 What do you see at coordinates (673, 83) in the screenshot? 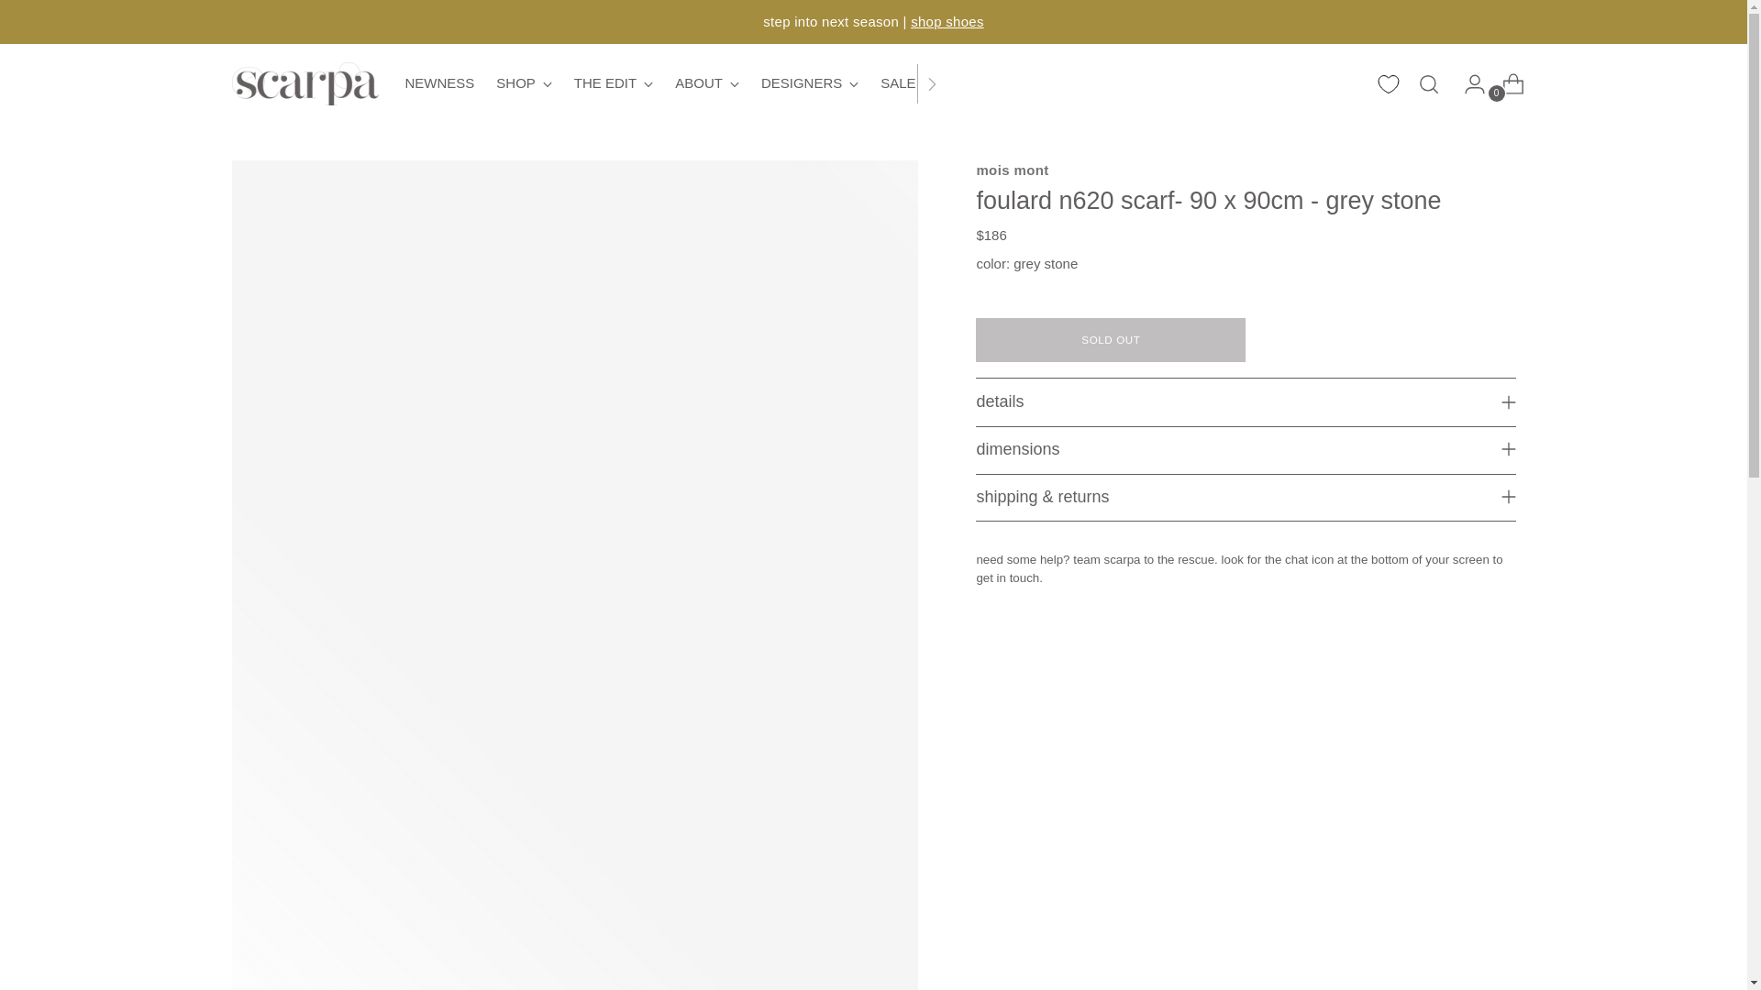
I see `NEWNESS` at bounding box center [673, 83].